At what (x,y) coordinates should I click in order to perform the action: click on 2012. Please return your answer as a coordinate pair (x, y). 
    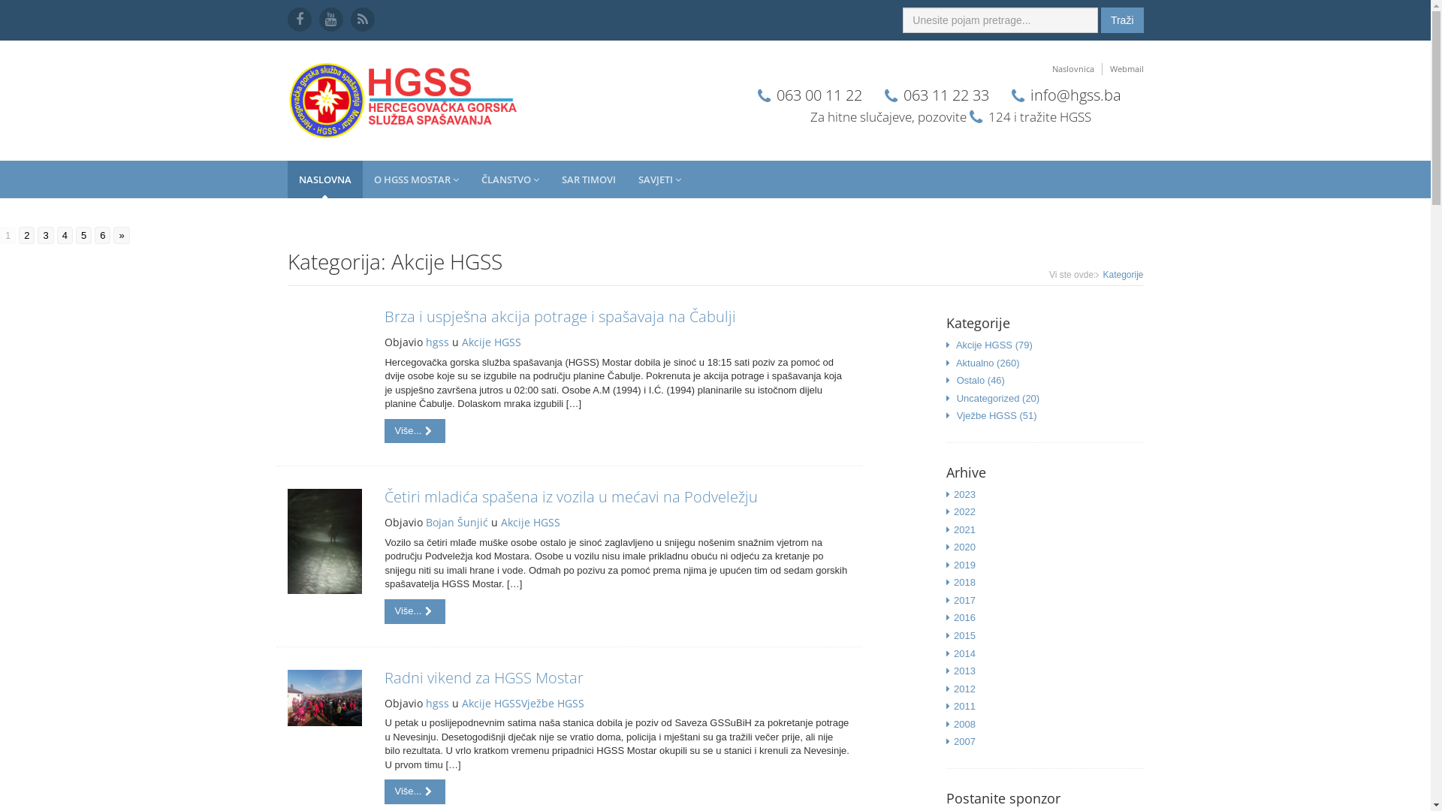
    Looking at the image, I should click on (964, 689).